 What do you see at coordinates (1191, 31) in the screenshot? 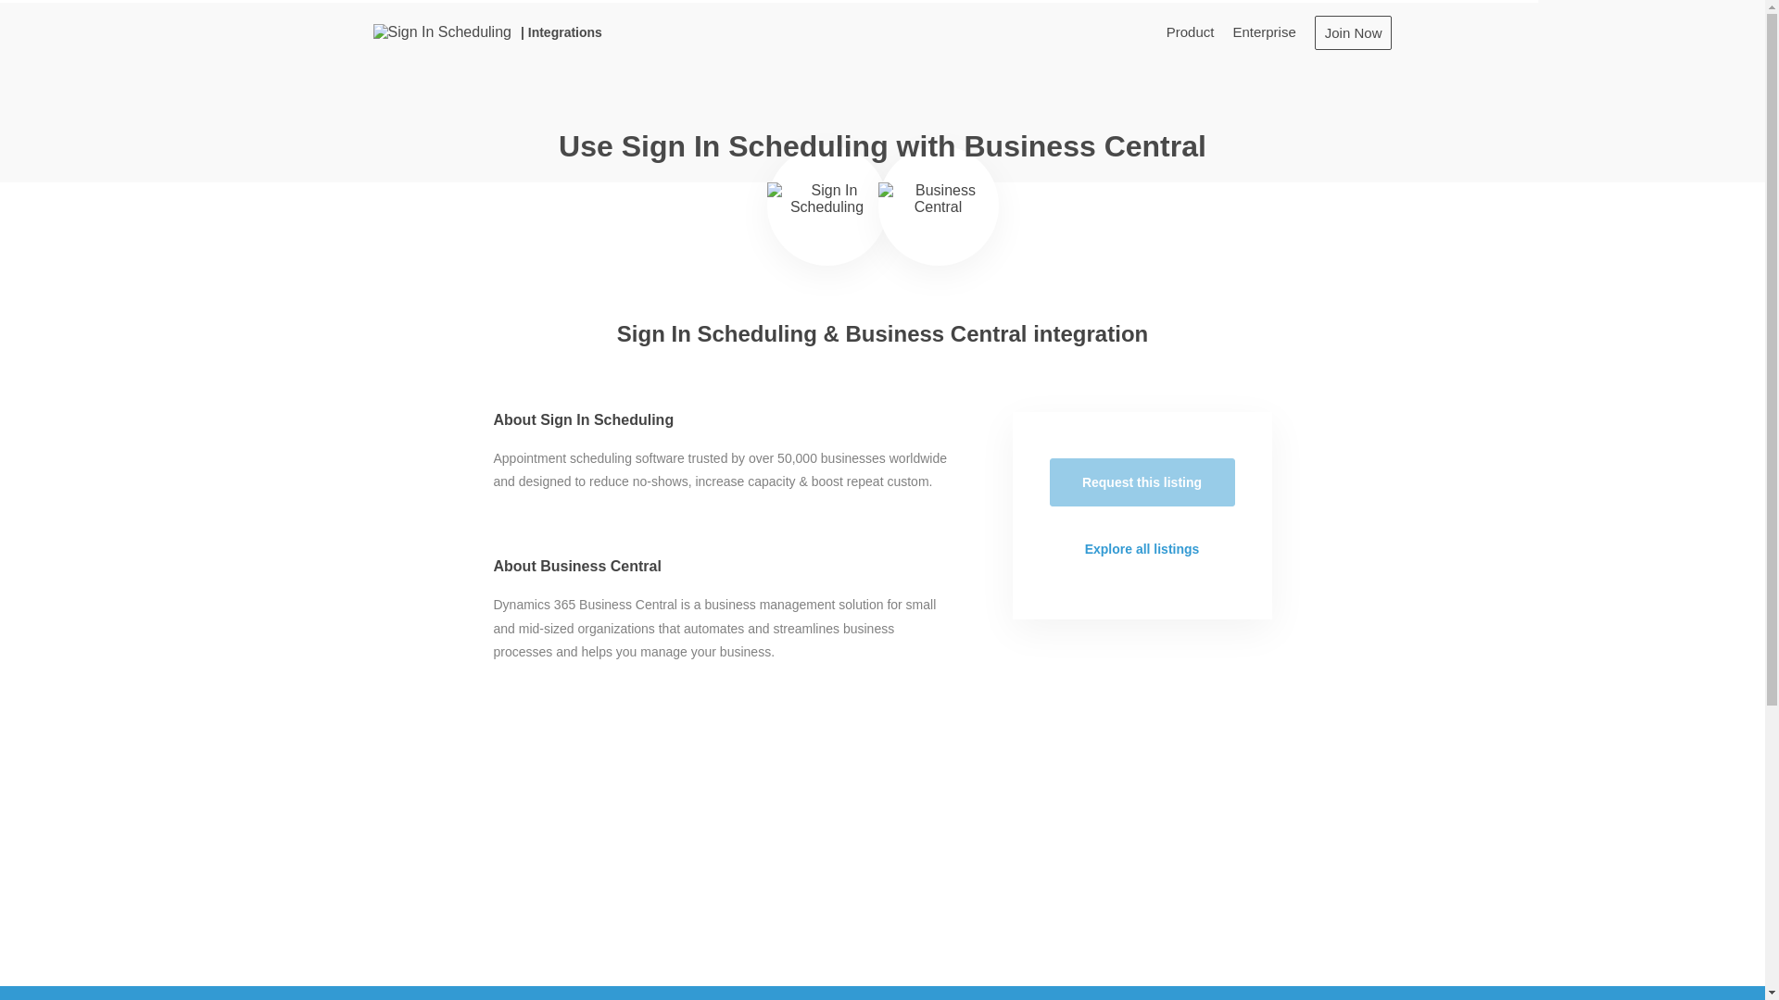
I see `Product` at bounding box center [1191, 31].